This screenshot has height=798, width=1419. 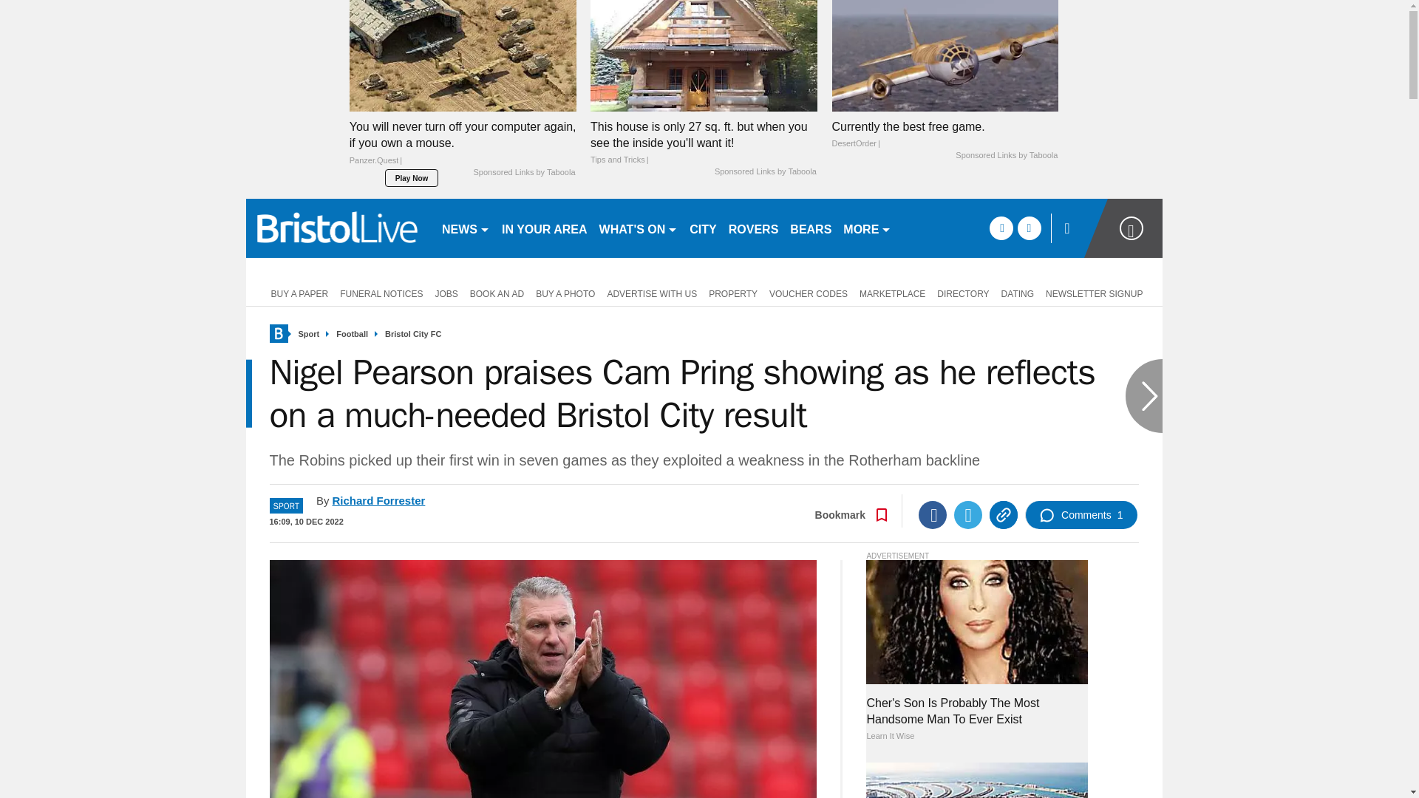 I want to click on Comments, so click(x=1081, y=515).